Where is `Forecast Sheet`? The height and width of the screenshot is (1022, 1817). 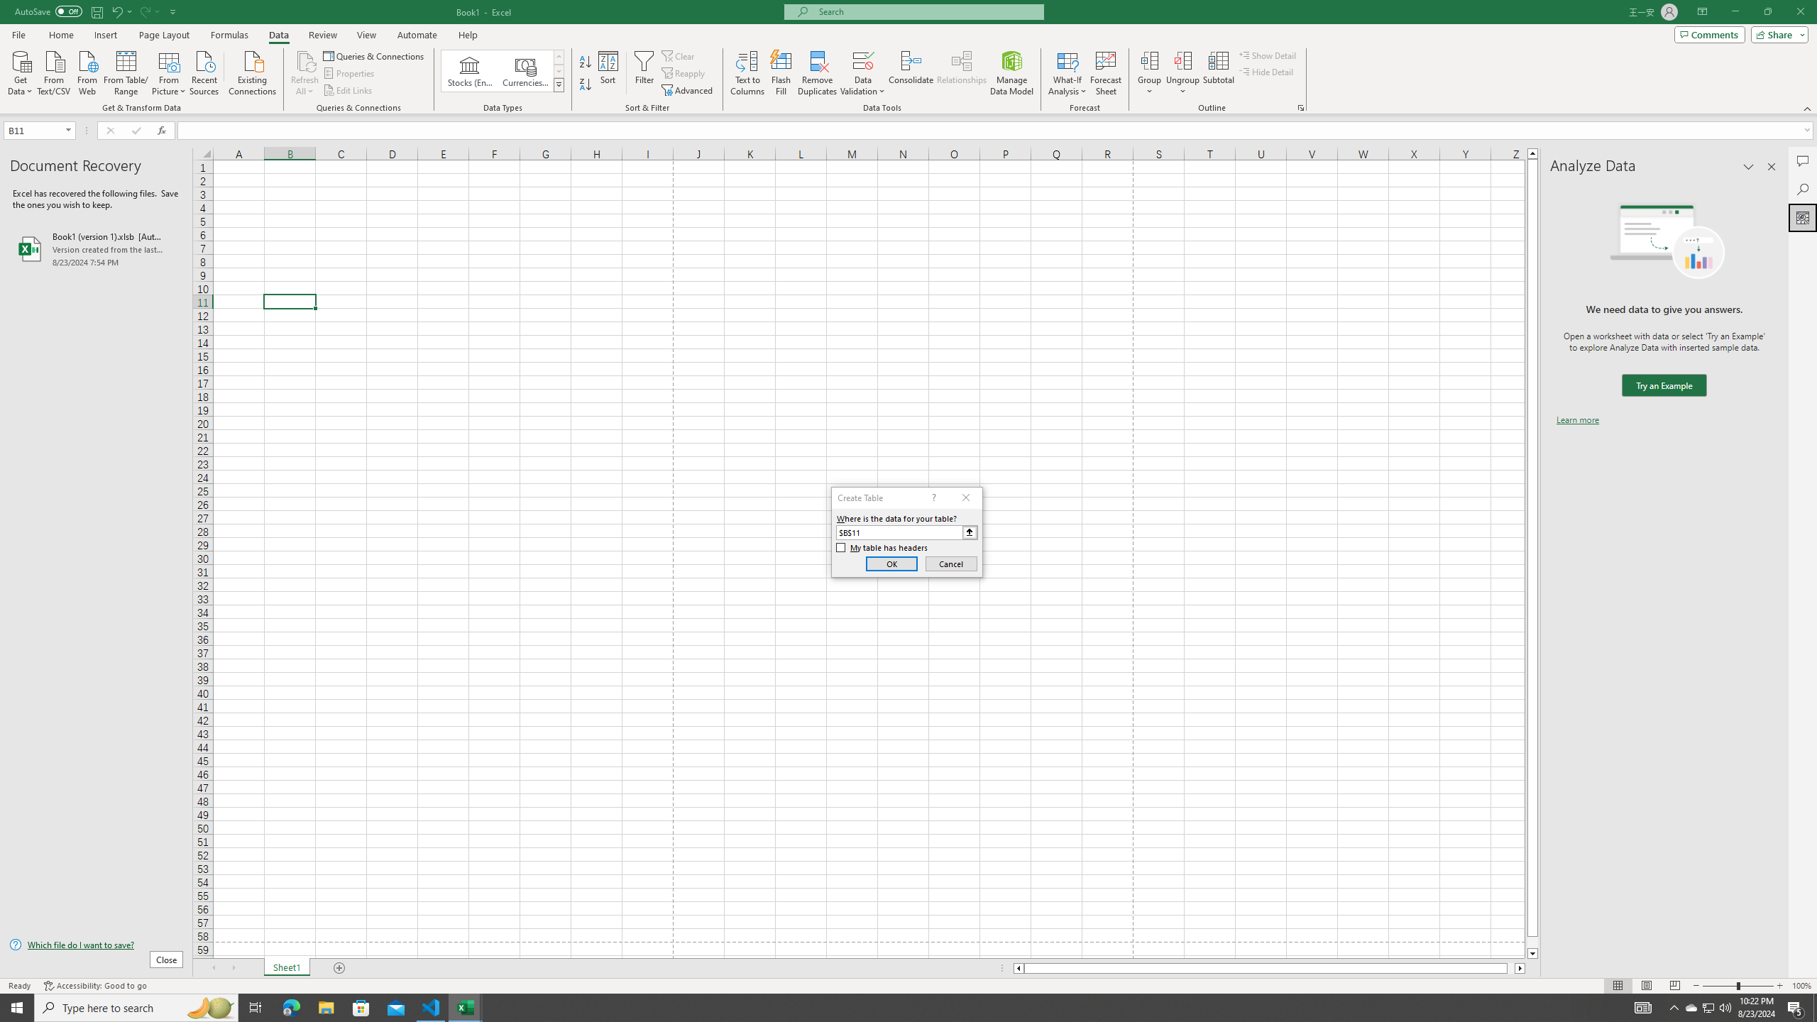
Forecast Sheet is located at coordinates (1106, 73).